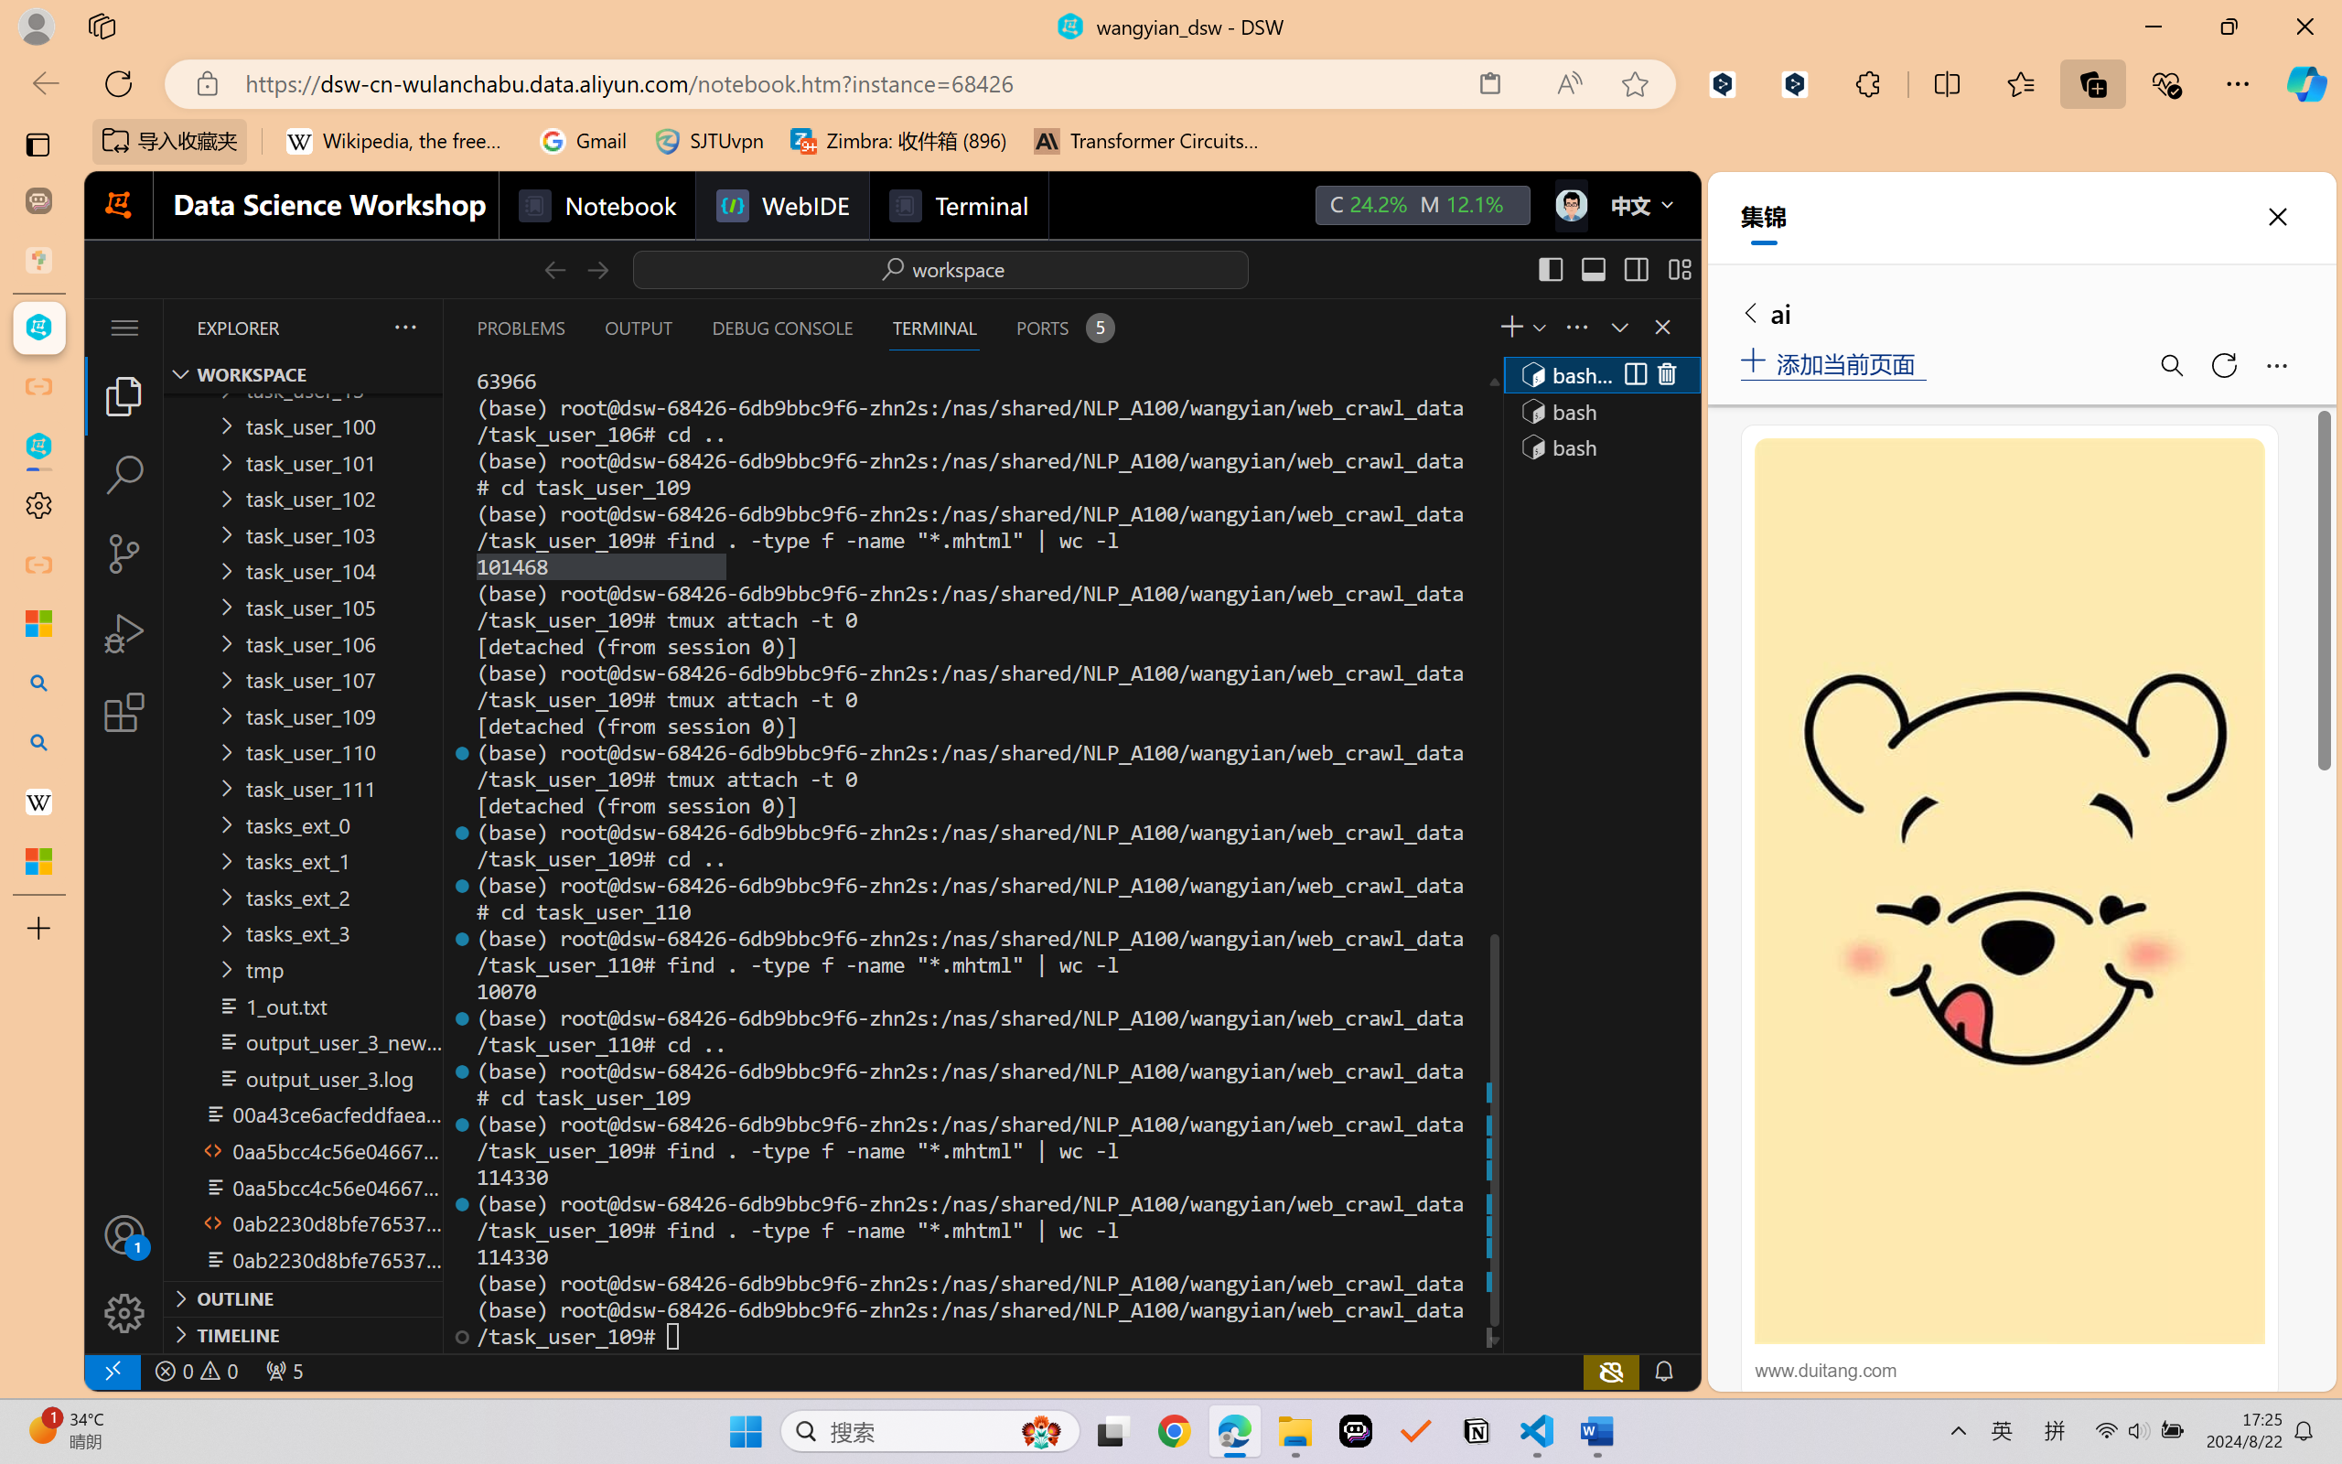  I want to click on Source Control (Ctrl+Shift+G), so click(124, 554).